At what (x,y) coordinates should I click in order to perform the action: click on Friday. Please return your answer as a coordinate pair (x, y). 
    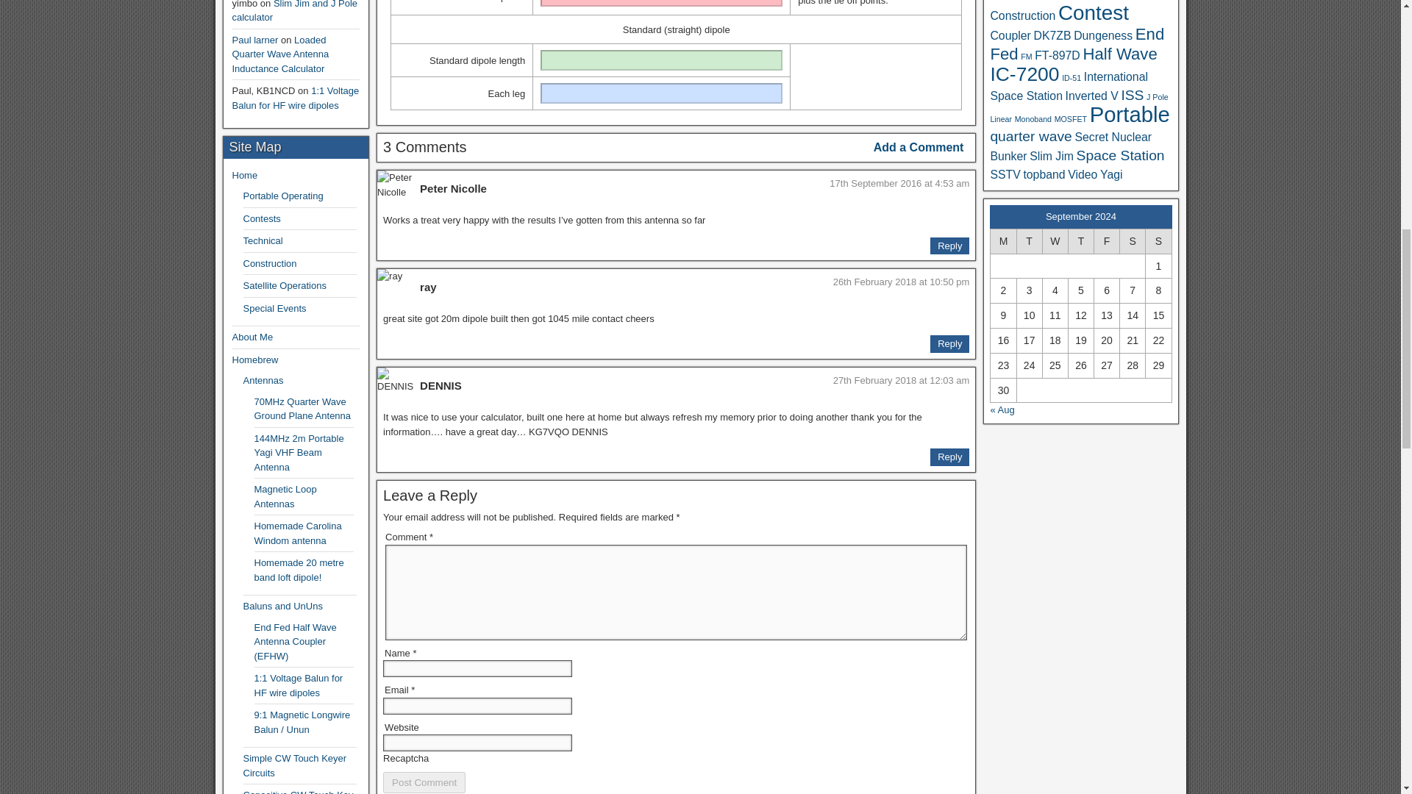
    Looking at the image, I should click on (1107, 241).